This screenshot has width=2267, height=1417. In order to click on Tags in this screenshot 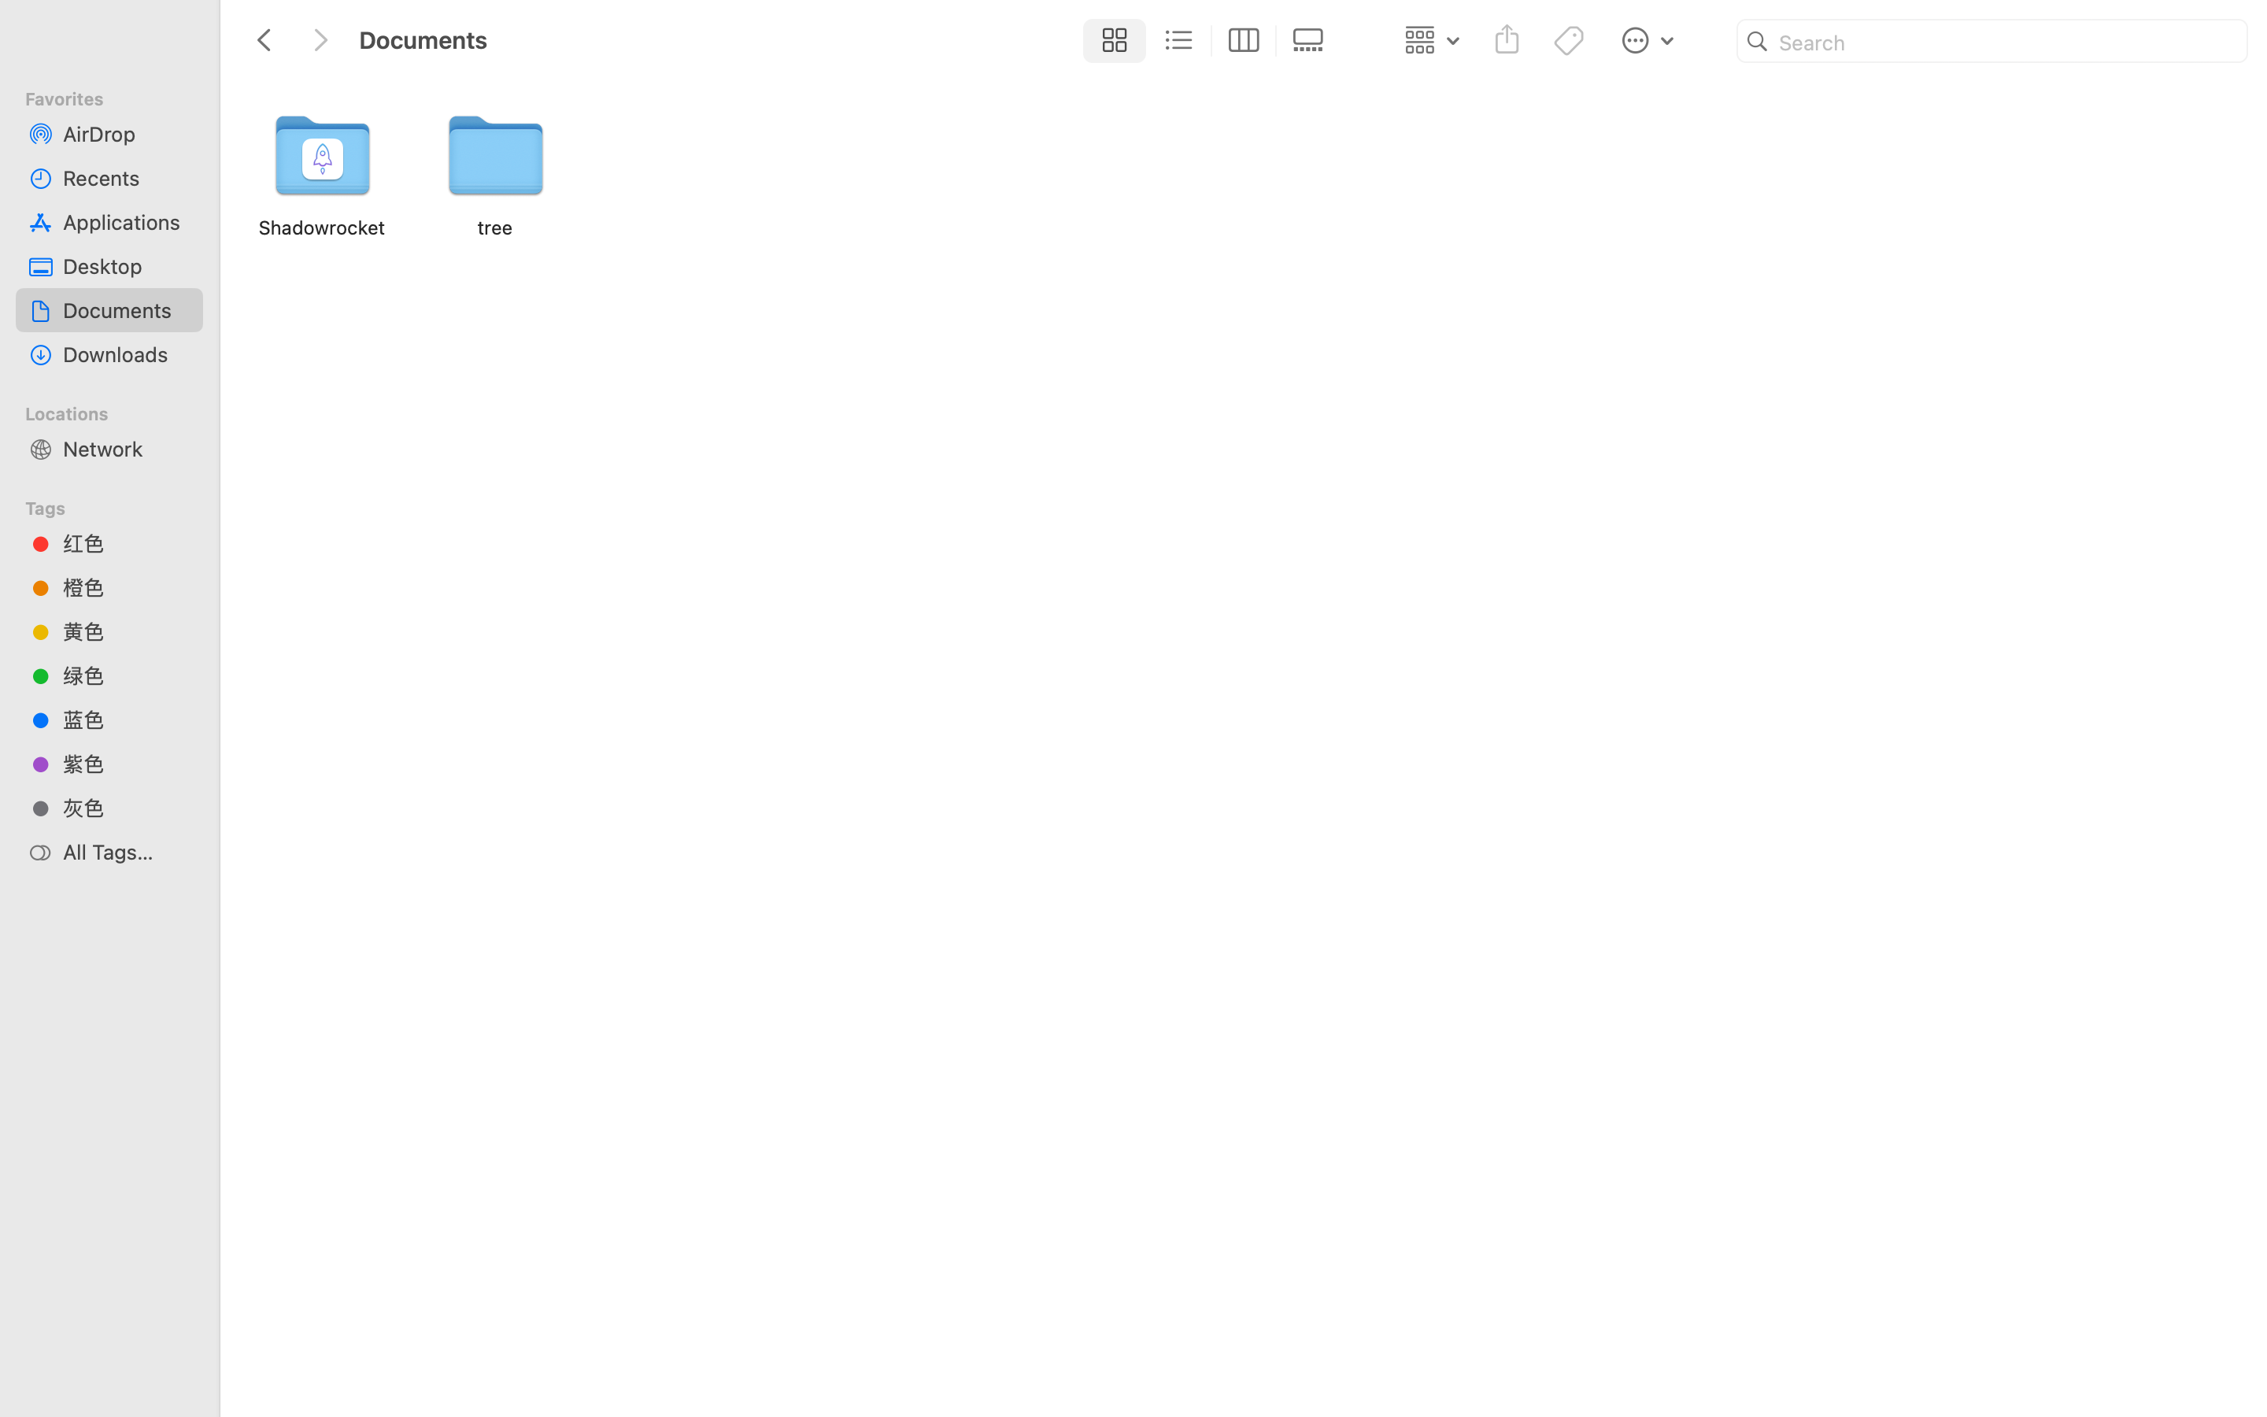, I will do `click(119, 506)`.